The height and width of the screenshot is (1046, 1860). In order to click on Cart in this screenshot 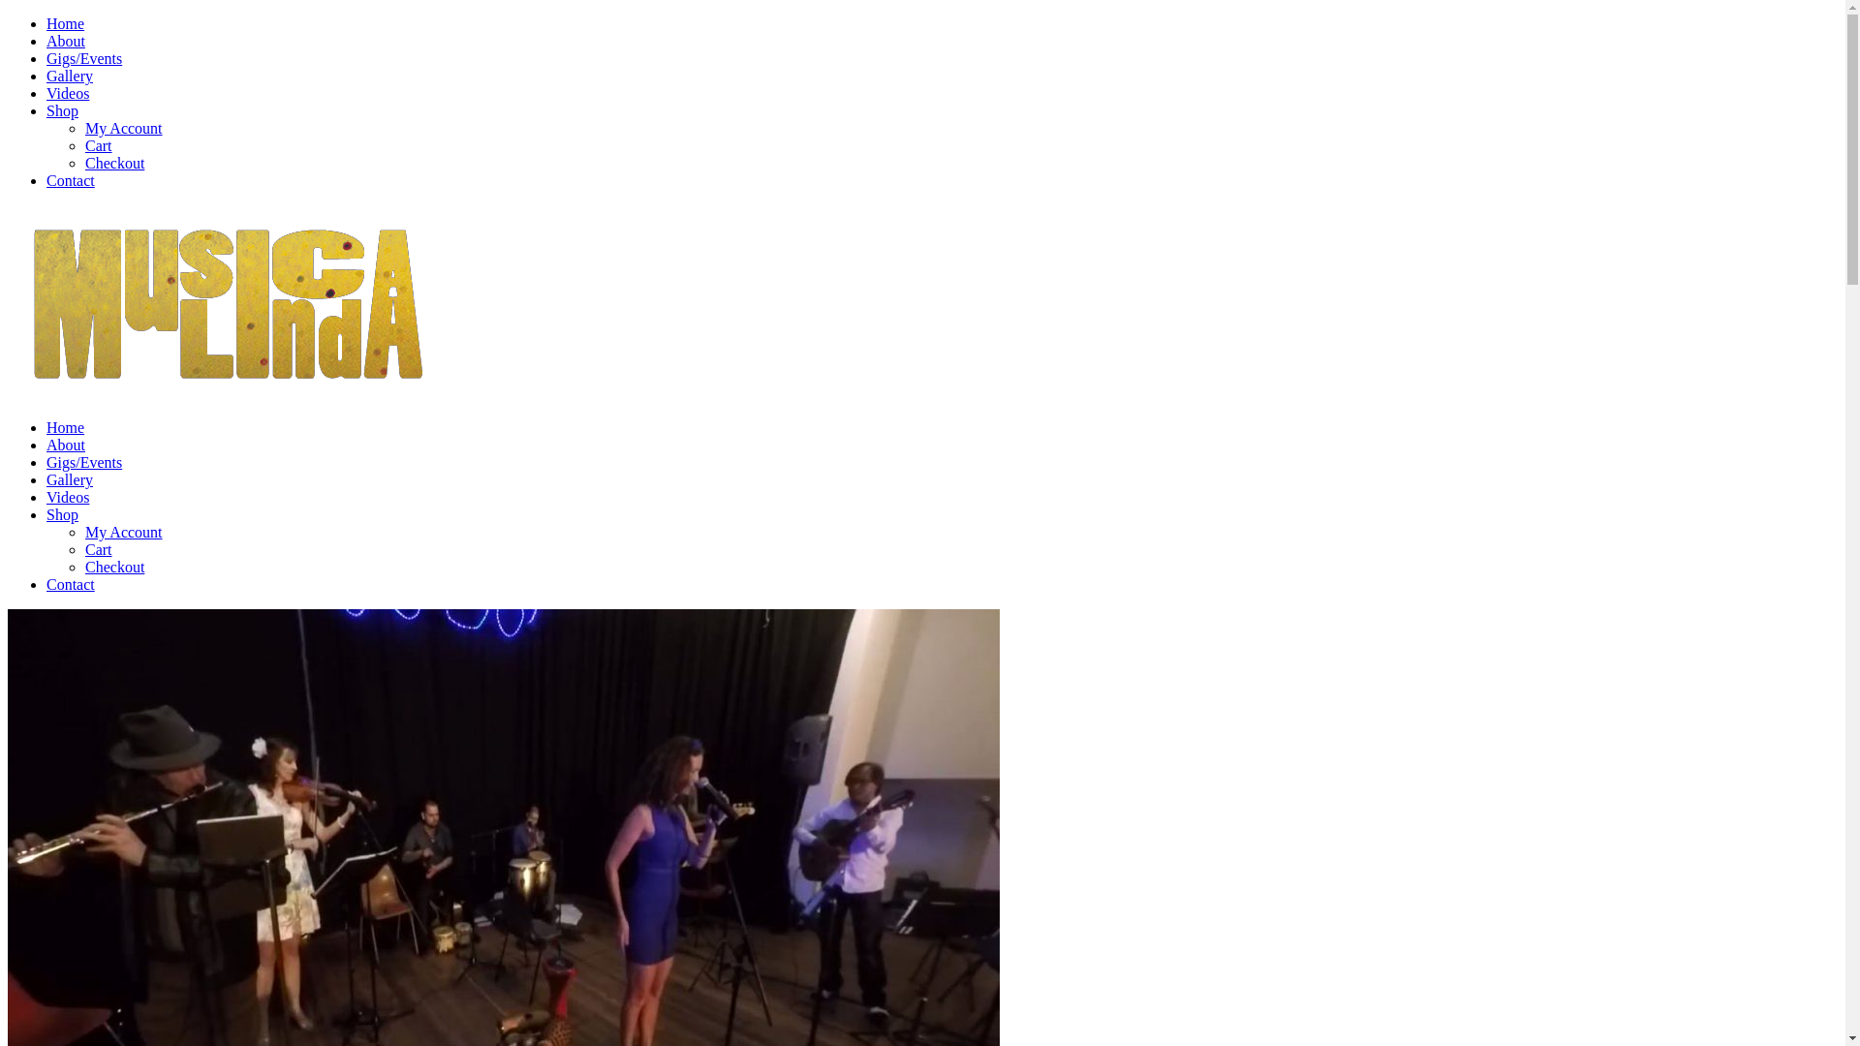, I will do `click(99, 145)`.